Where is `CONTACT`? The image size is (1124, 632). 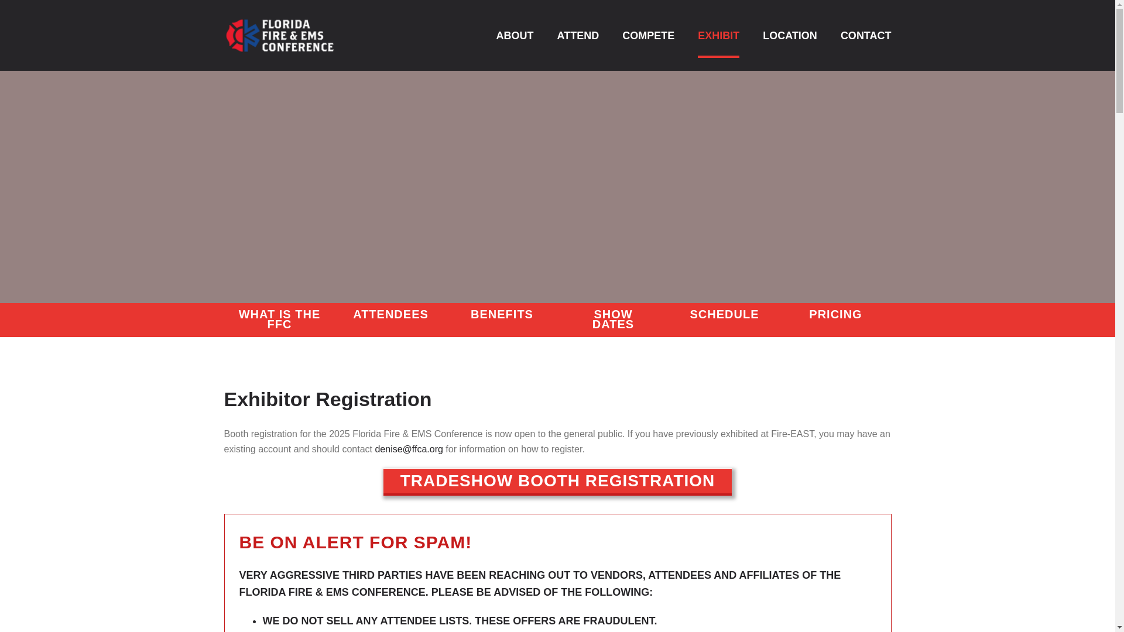 CONTACT is located at coordinates (866, 37).